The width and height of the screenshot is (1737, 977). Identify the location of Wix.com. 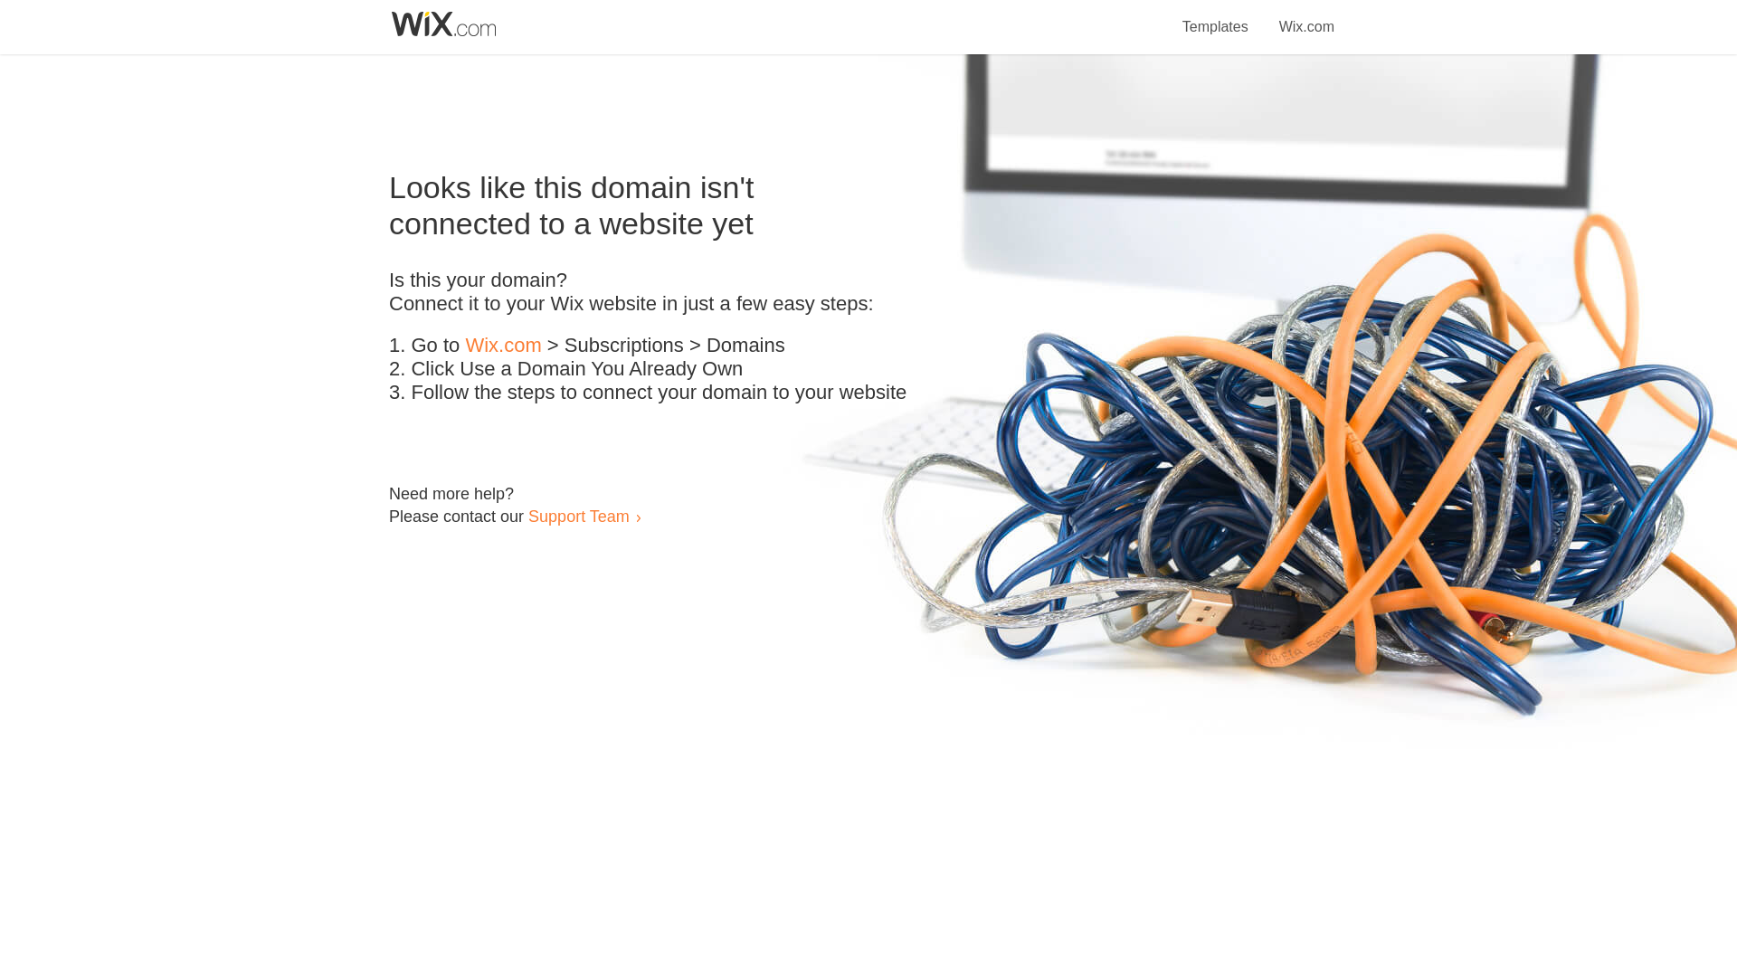
(503, 346).